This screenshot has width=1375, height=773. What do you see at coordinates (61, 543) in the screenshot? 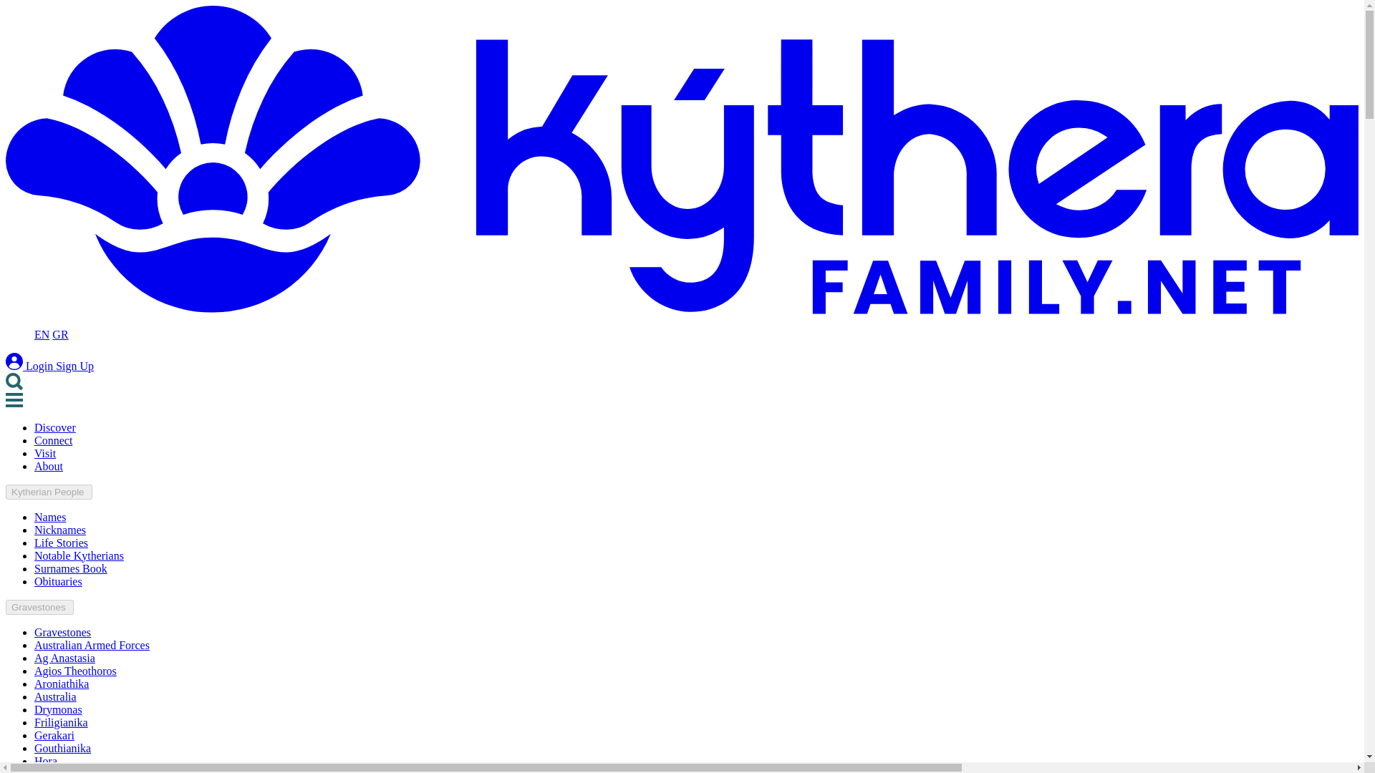
I see `Life Stories` at bounding box center [61, 543].